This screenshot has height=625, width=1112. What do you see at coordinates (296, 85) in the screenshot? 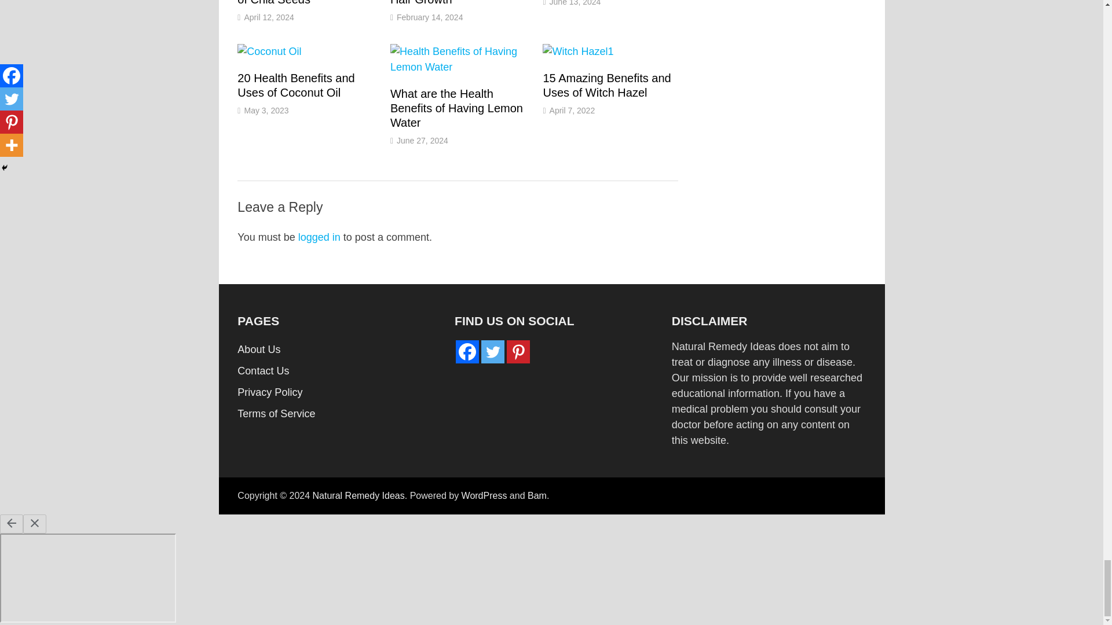
I see `20 Health Benefits and Uses of Coconut Oil` at bounding box center [296, 85].